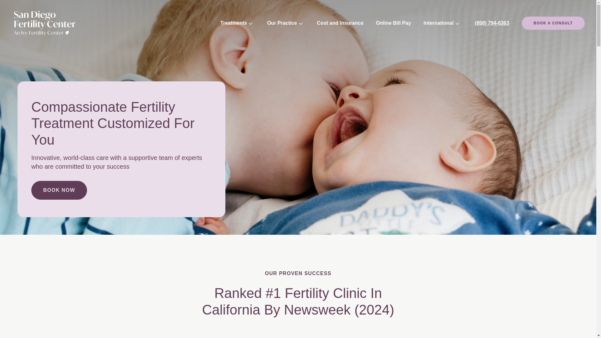 Image resolution: width=601 pixels, height=338 pixels. Describe the element at coordinates (439, 23) in the screenshot. I see `International` at that location.